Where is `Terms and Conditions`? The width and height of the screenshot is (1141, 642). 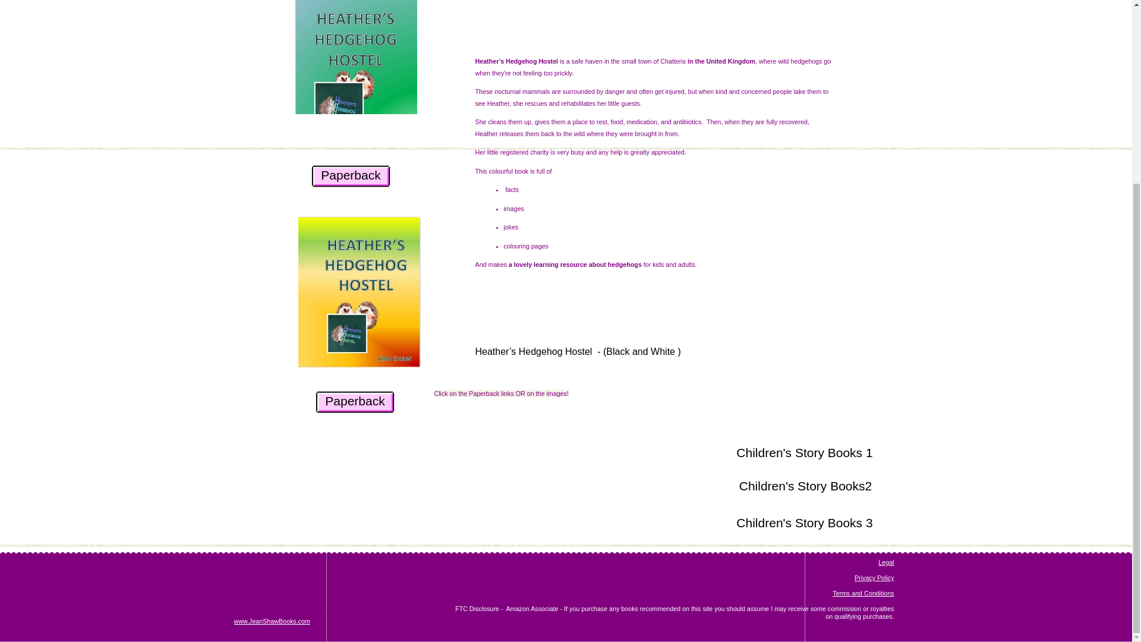 Terms and Conditions is located at coordinates (863, 593).